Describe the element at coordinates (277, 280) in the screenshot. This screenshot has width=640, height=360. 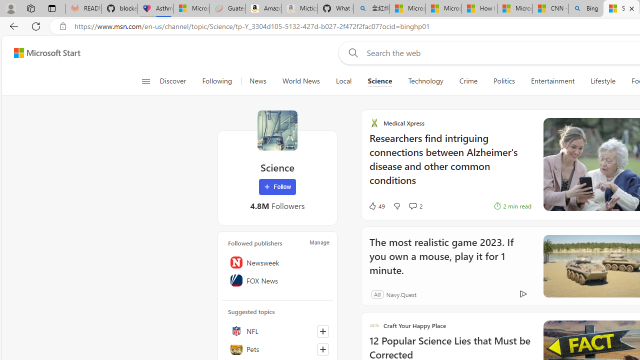
I see `FOX News` at that location.